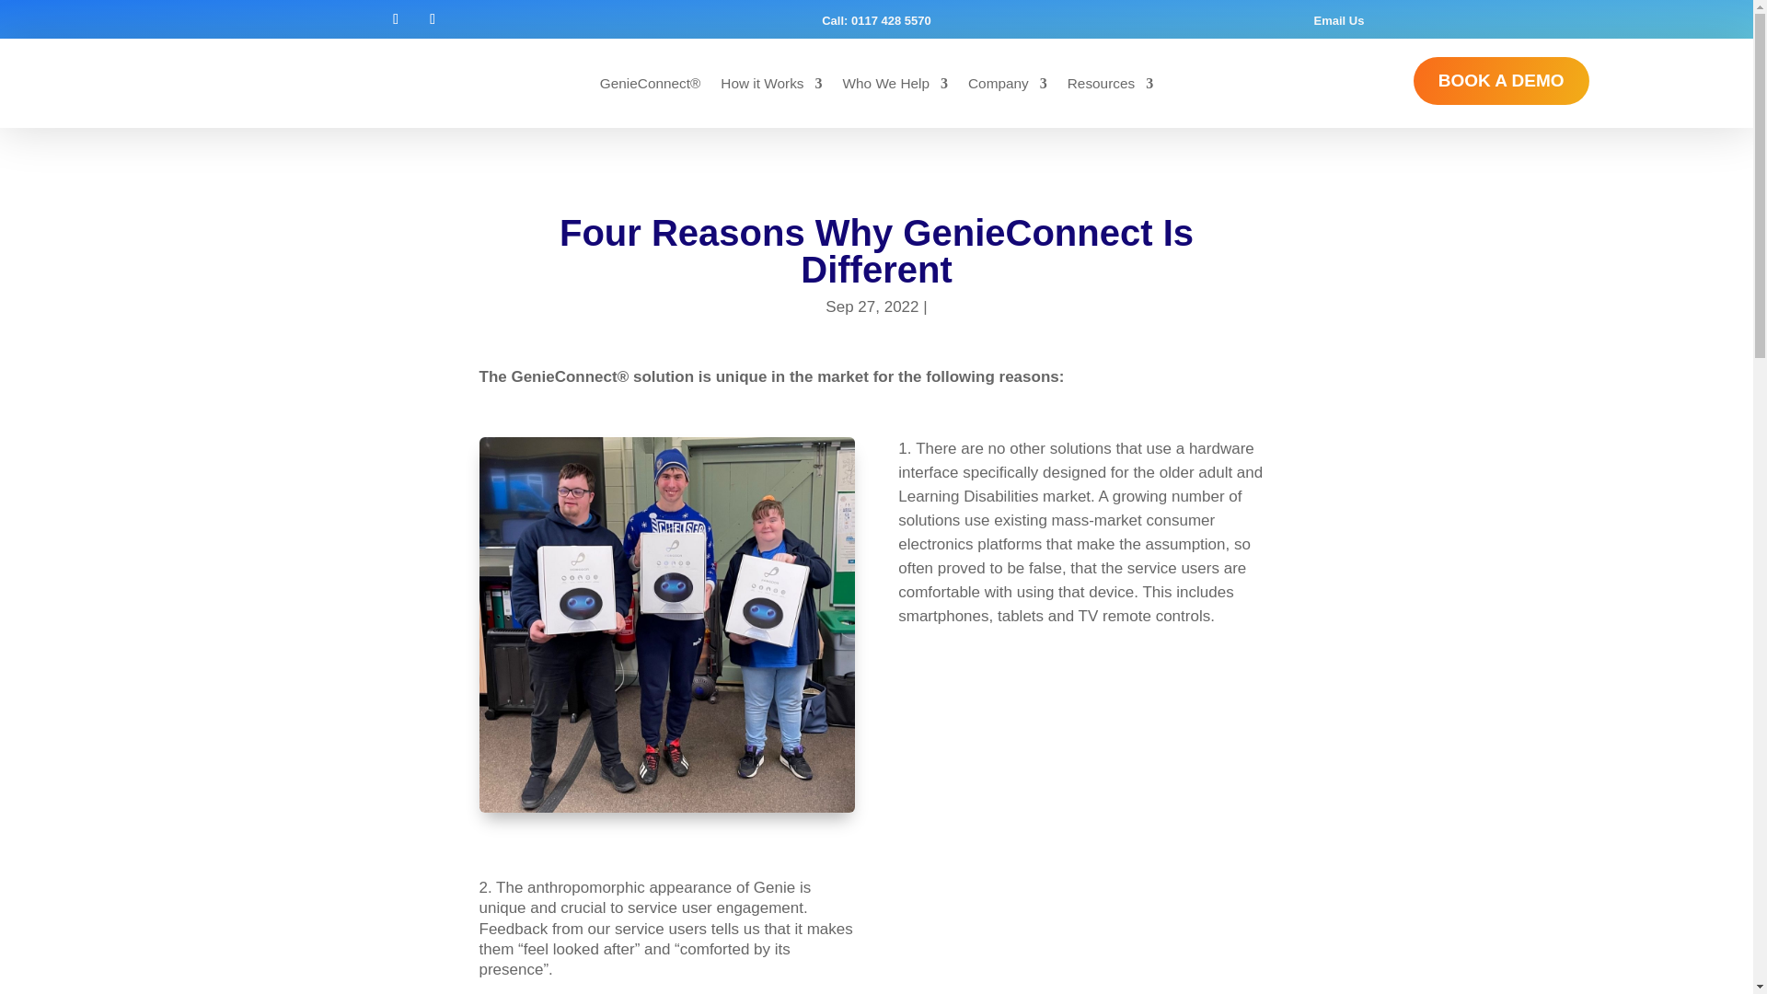  Describe the element at coordinates (771, 87) in the screenshot. I see `How it Works` at that location.